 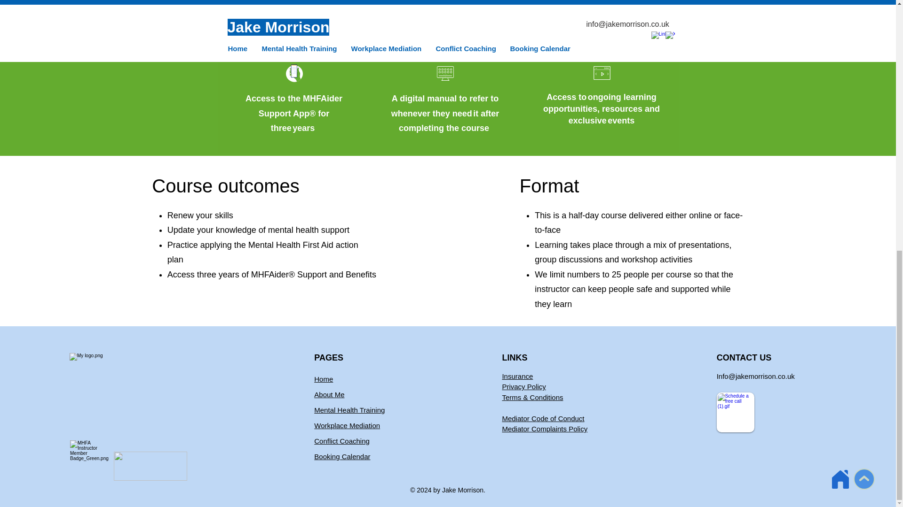 I want to click on Booking Calendar, so click(x=342, y=456).